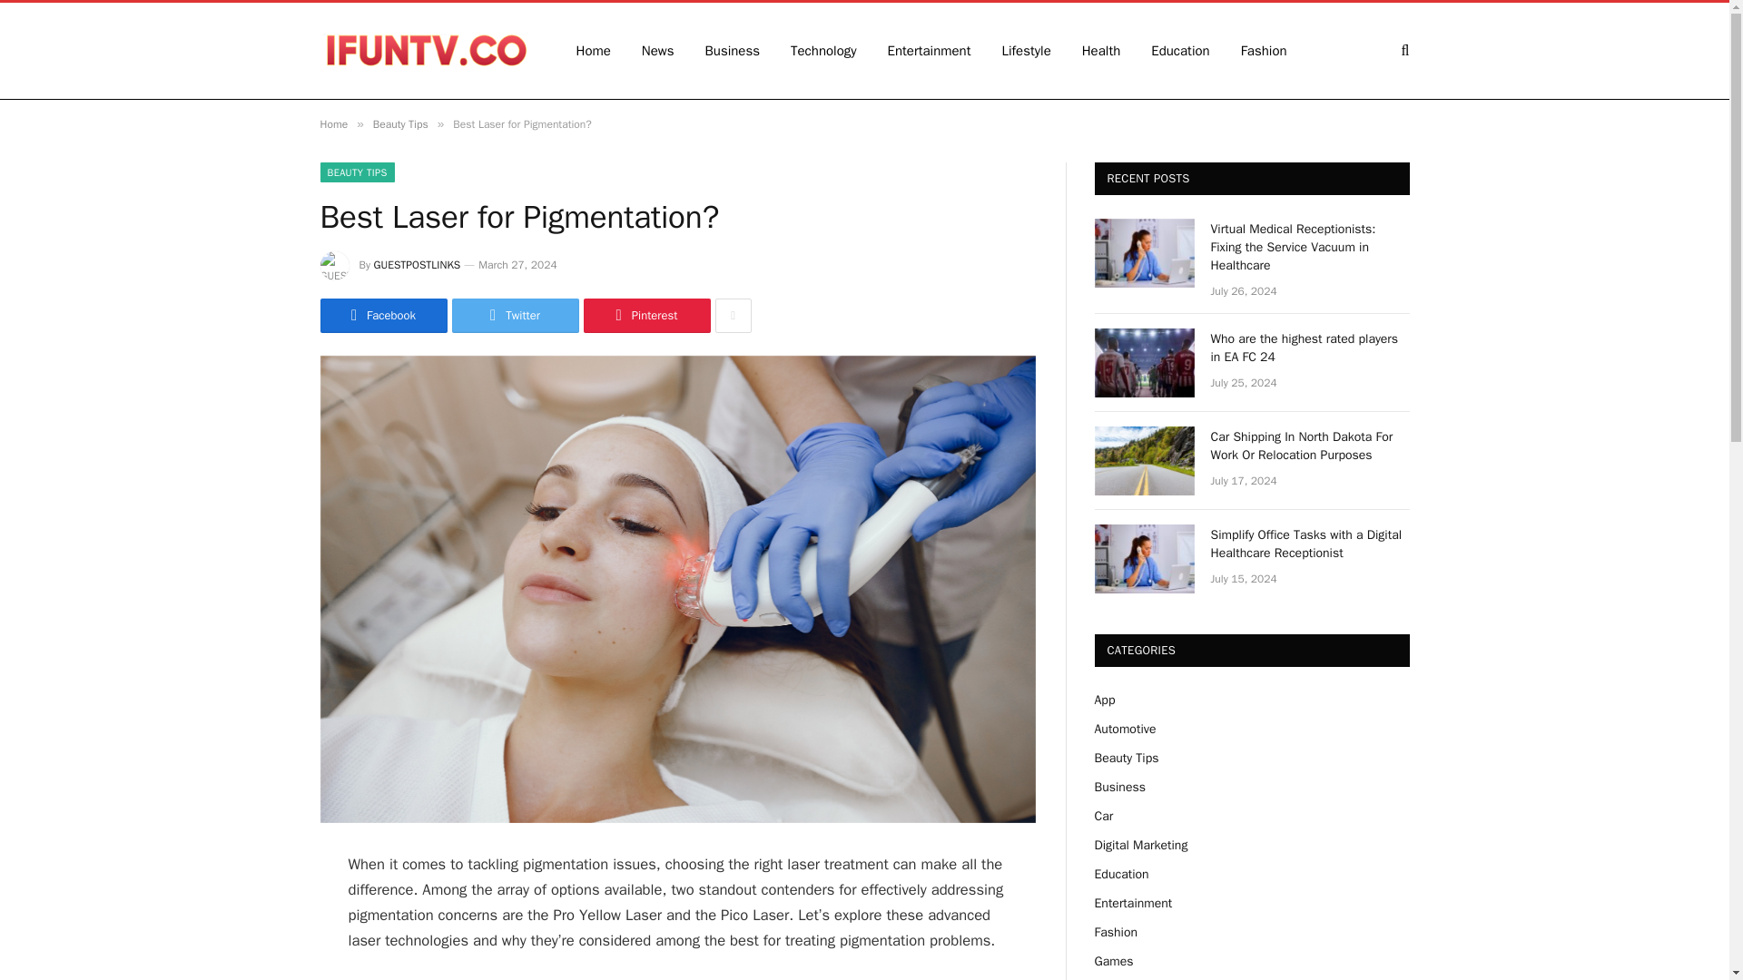 The image size is (1743, 980). Describe the element at coordinates (382, 316) in the screenshot. I see `Facebook` at that location.